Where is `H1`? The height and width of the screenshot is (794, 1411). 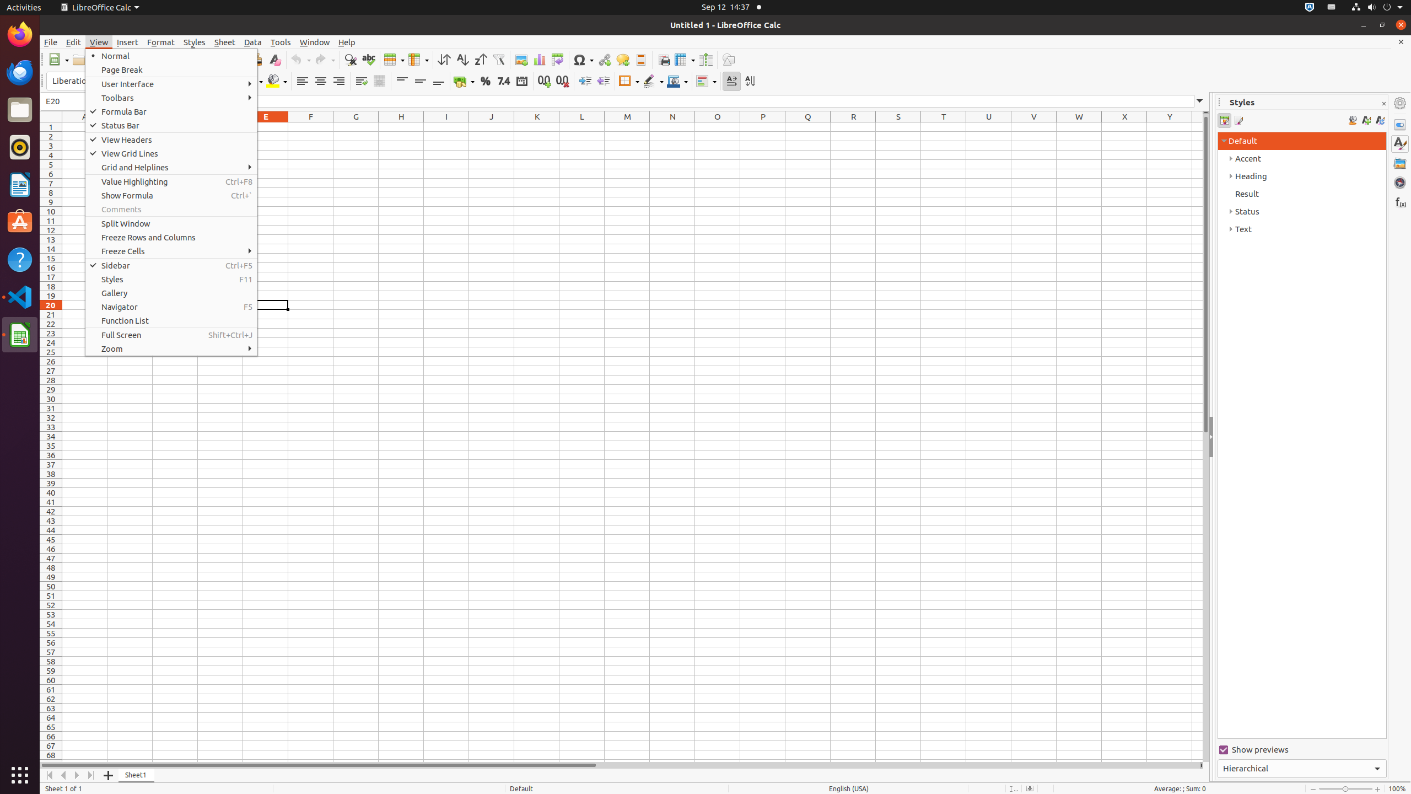 H1 is located at coordinates (401, 127).